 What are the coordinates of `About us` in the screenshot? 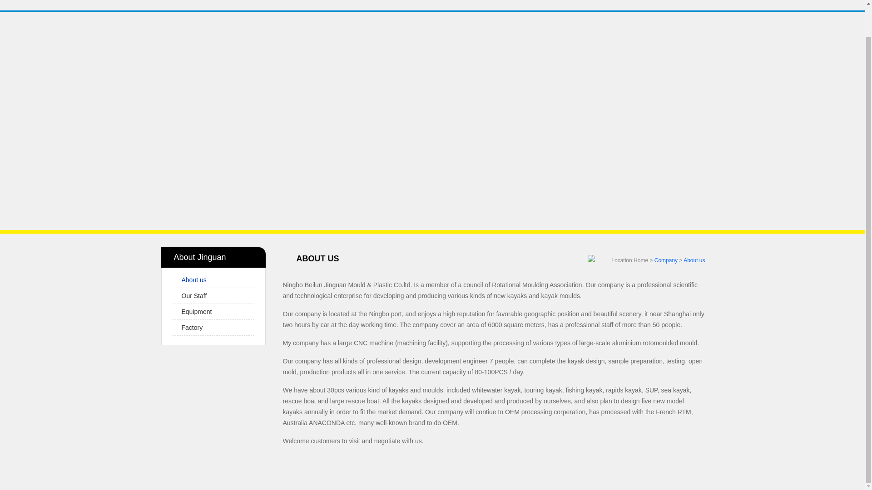 It's located at (694, 260).